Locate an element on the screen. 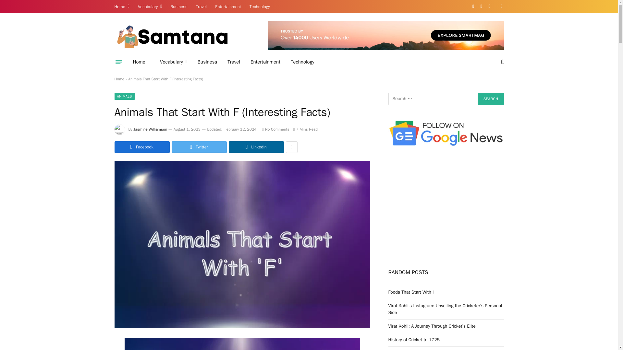  Entertainment is located at coordinates (265, 62).